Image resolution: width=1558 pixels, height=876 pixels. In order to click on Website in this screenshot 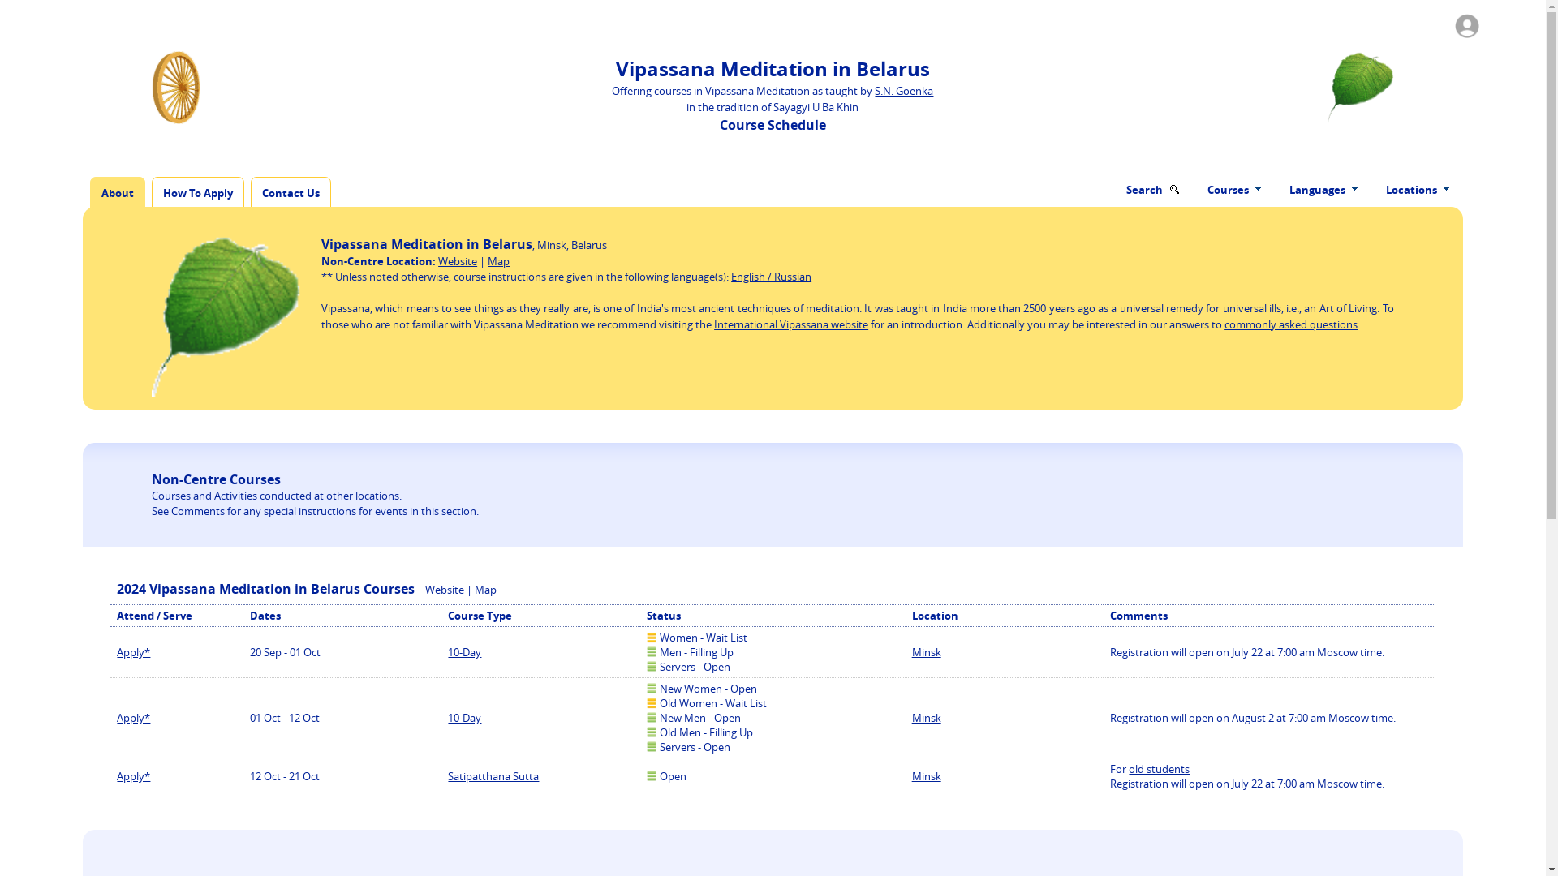, I will do `click(457, 261)`.